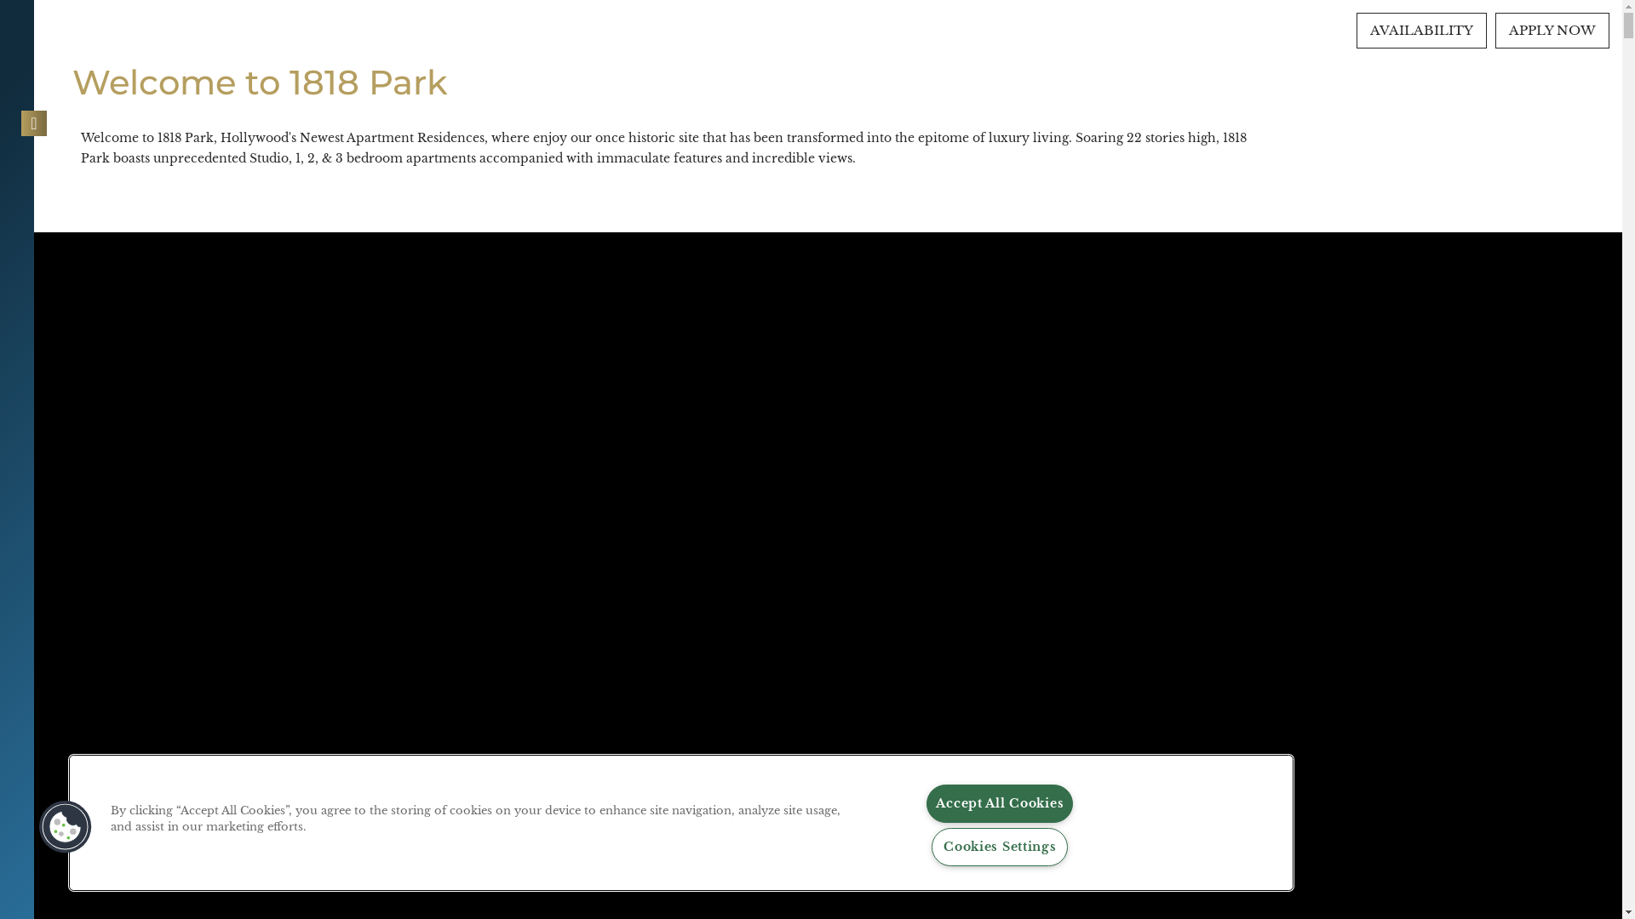 This screenshot has height=919, width=1635. Describe the element at coordinates (1000, 803) in the screenshot. I see `Accept All Cookies` at that location.